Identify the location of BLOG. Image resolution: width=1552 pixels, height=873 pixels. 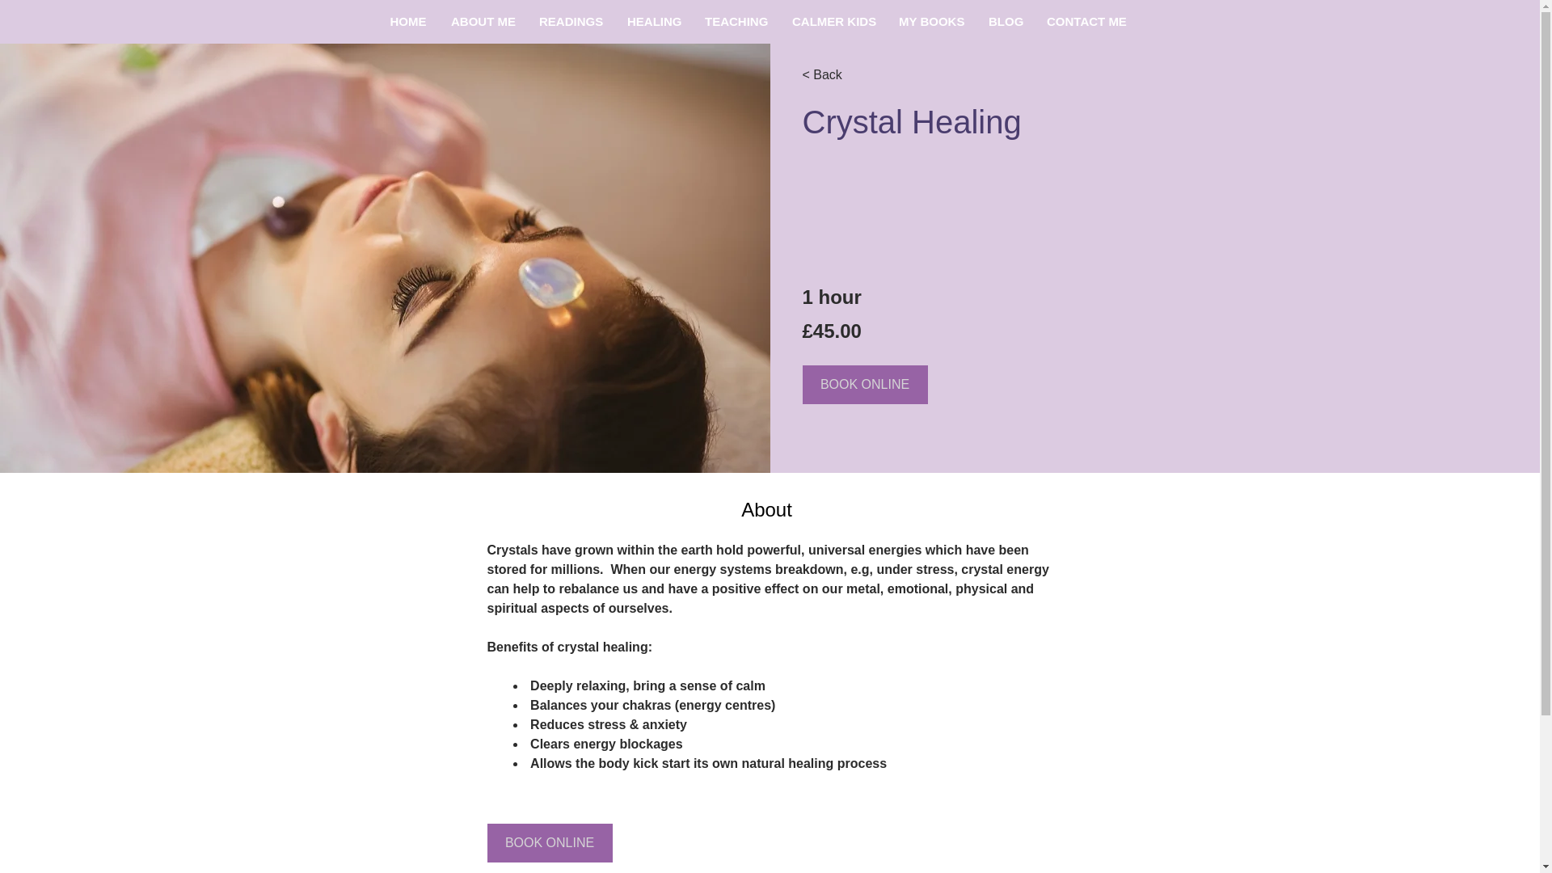
(1006, 21).